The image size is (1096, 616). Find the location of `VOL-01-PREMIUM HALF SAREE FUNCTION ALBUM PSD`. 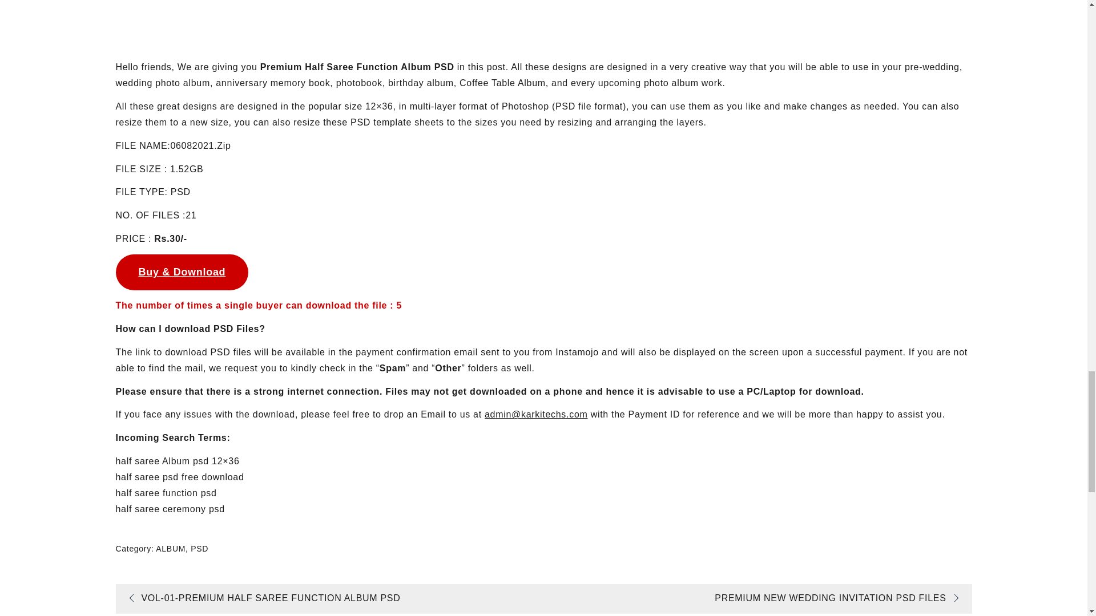

VOL-01-PREMIUM HALF SAREE FUNCTION ALBUM PSD is located at coordinates (260, 598).